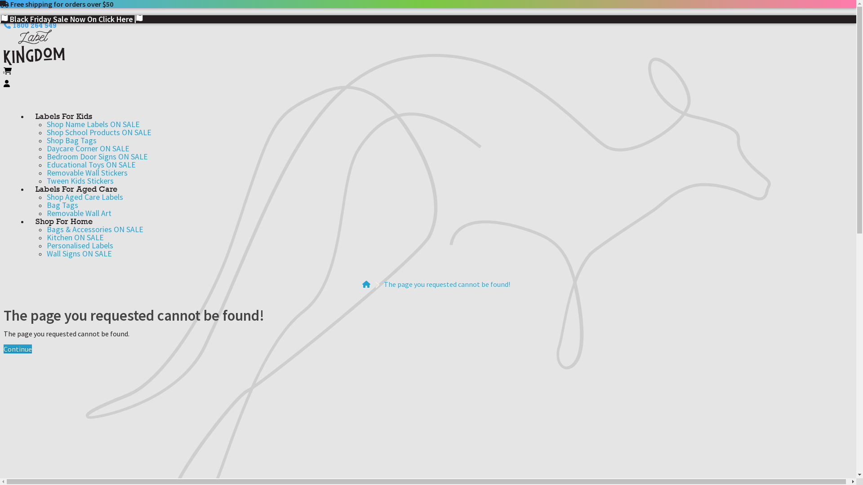 This screenshot has width=863, height=485. Describe the element at coordinates (97, 157) in the screenshot. I see `Bedroom Door Signs ON SALE` at that location.